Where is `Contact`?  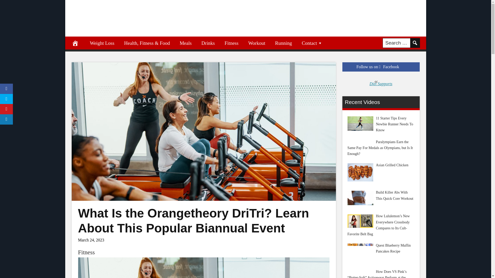 Contact is located at coordinates (312, 43).